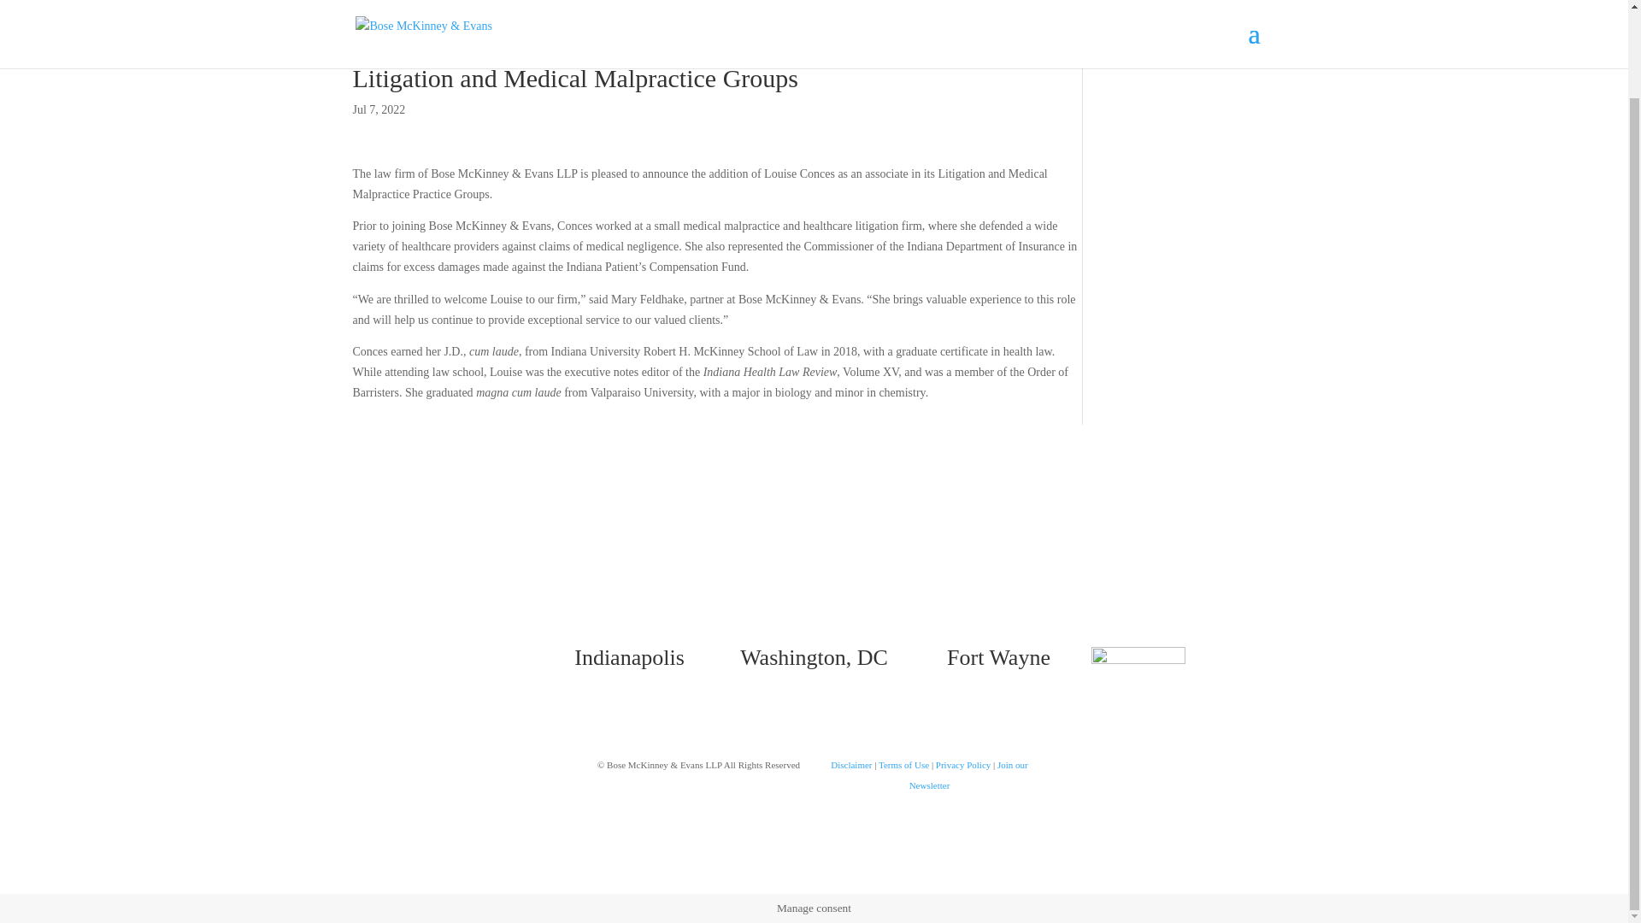 This screenshot has height=923, width=1641. I want to click on mackrell-firm, so click(1138, 668).